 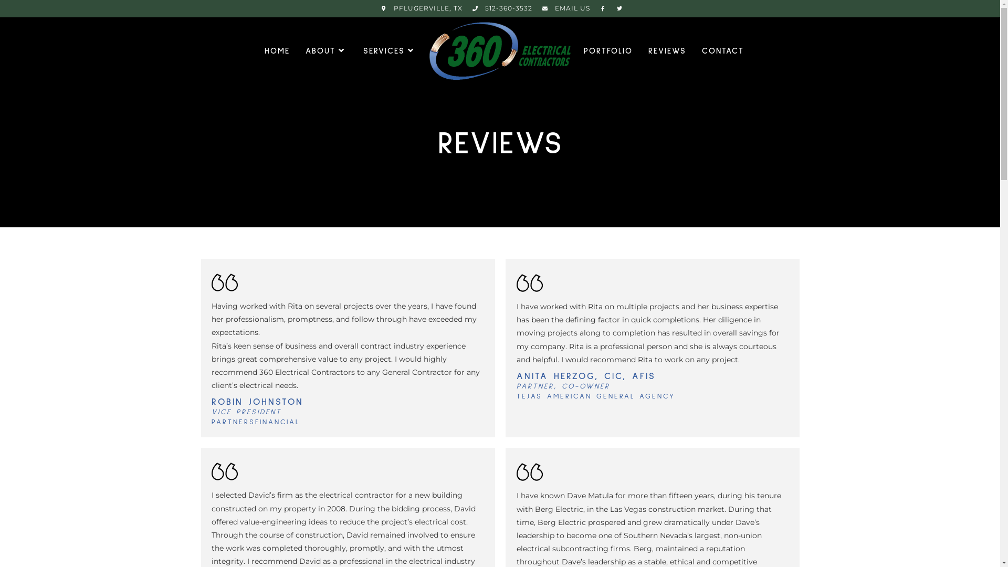 I want to click on CONTACT, so click(x=723, y=51).